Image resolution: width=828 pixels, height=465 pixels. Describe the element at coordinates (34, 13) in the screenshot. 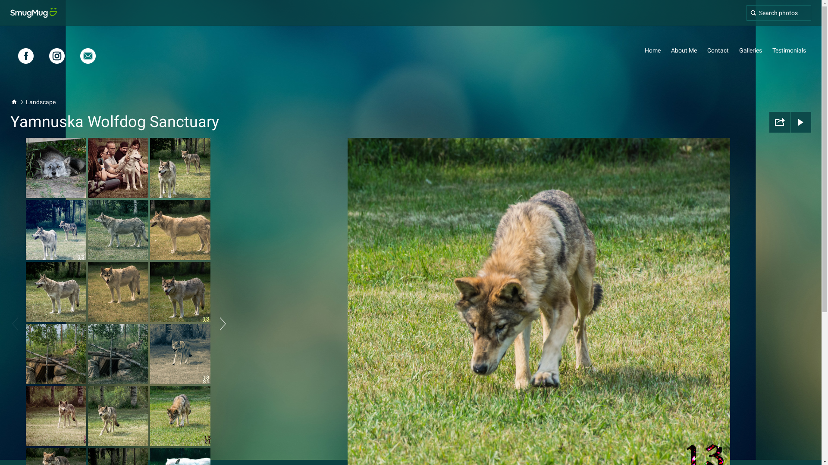

I see `SmugMug` at that location.